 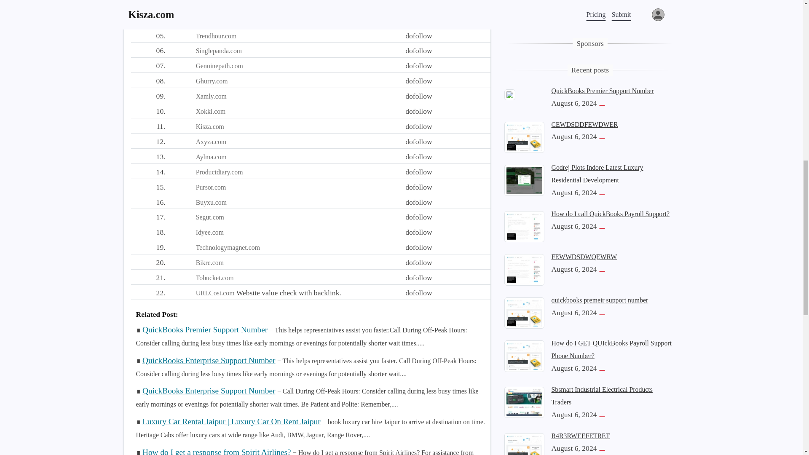 What do you see at coordinates (219, 51) in the screenshot?
I see `Singlepanda.com` at bounding box center [219, 51].